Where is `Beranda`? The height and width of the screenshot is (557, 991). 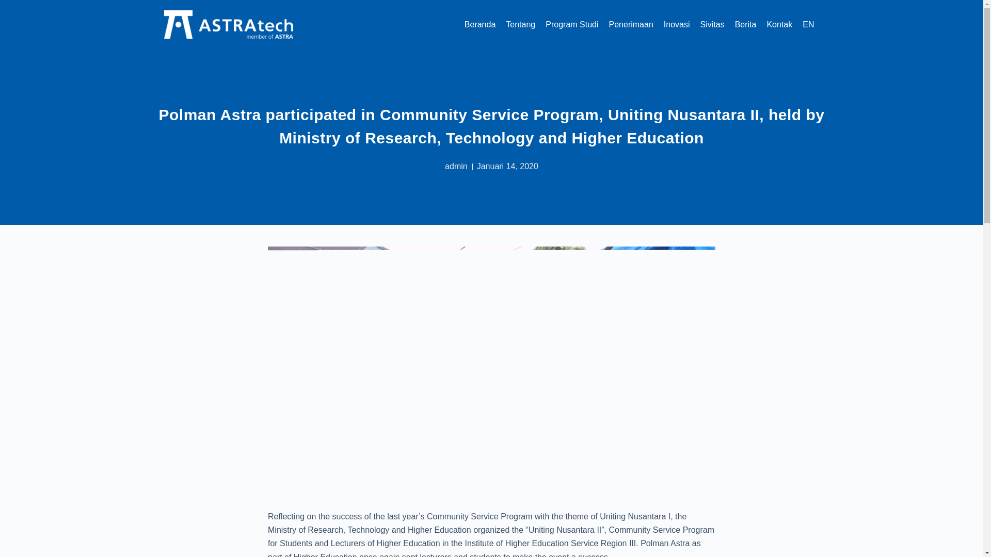
Beranda is located at coordinates (480, 24).